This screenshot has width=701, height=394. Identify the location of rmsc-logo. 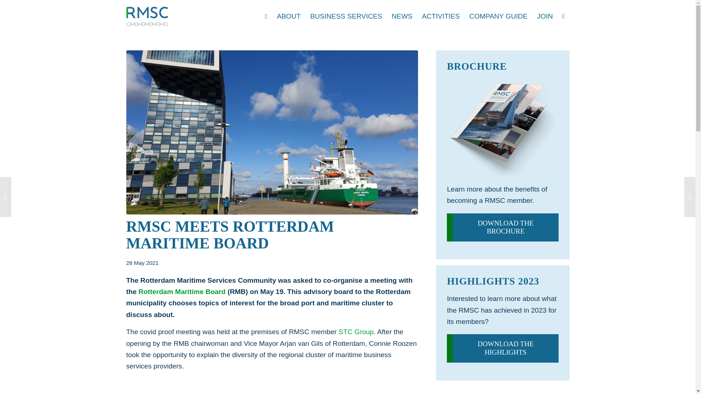
(148, 16).